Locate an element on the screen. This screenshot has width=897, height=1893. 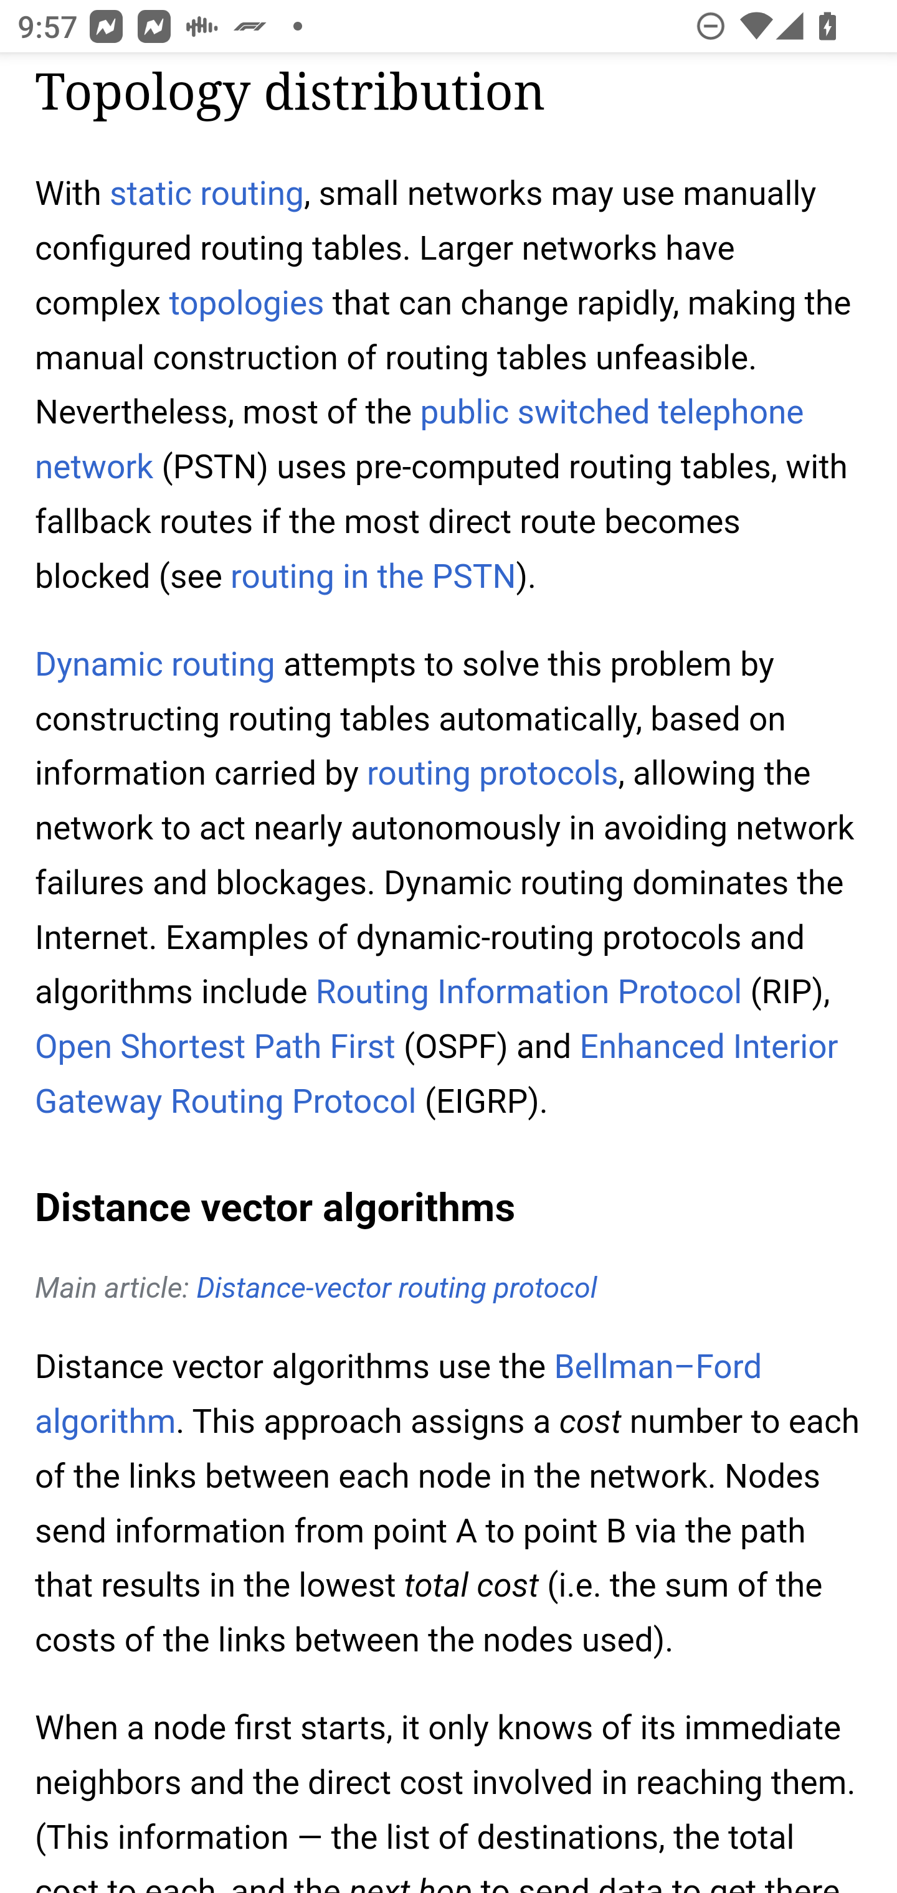
Open Shortest Path First is located at coordinates (216, 1047).